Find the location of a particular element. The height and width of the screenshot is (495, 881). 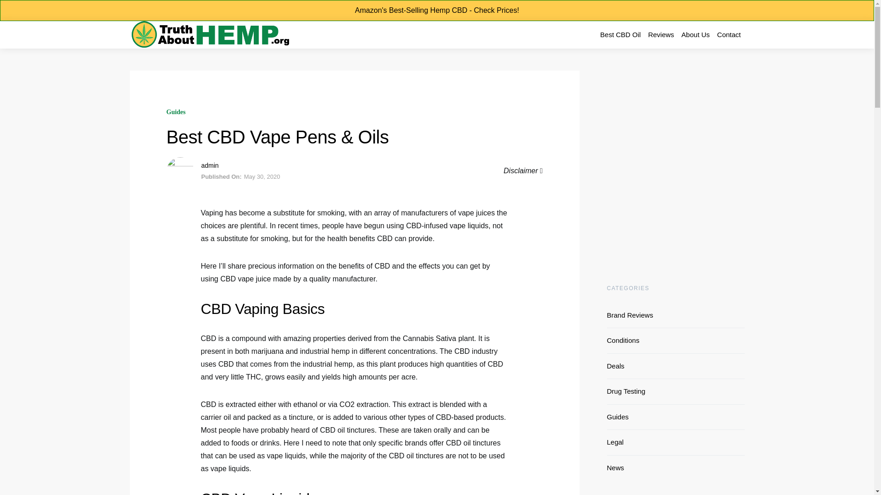

News is located at coordinates (618, 467).